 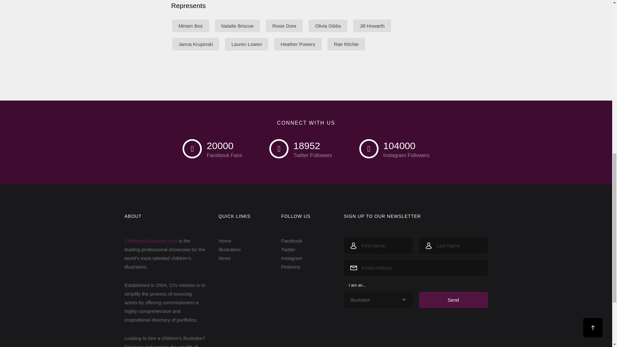 What do you see at coordinates (328, 26) in the screenshot?
I see `Olivia Gibbs` at bounding box center [328, 26].